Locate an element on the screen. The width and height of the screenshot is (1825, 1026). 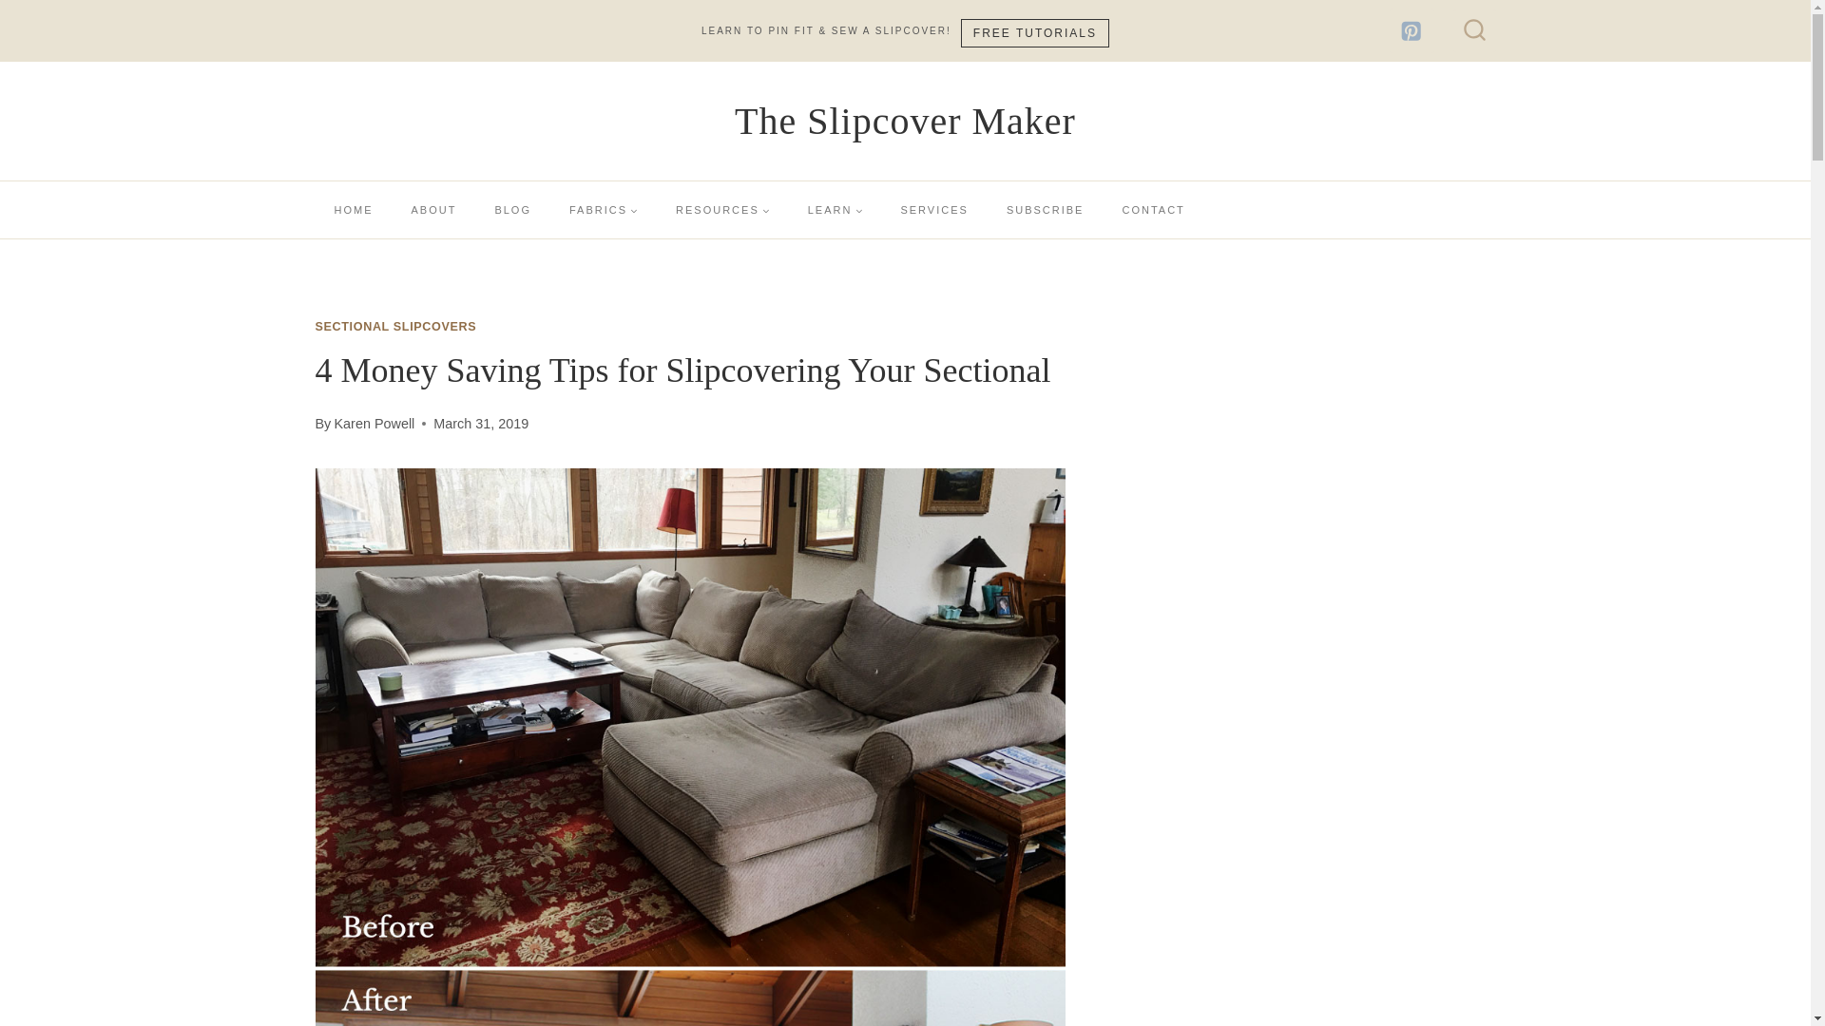
HOME is located at coordinates (354, 209).